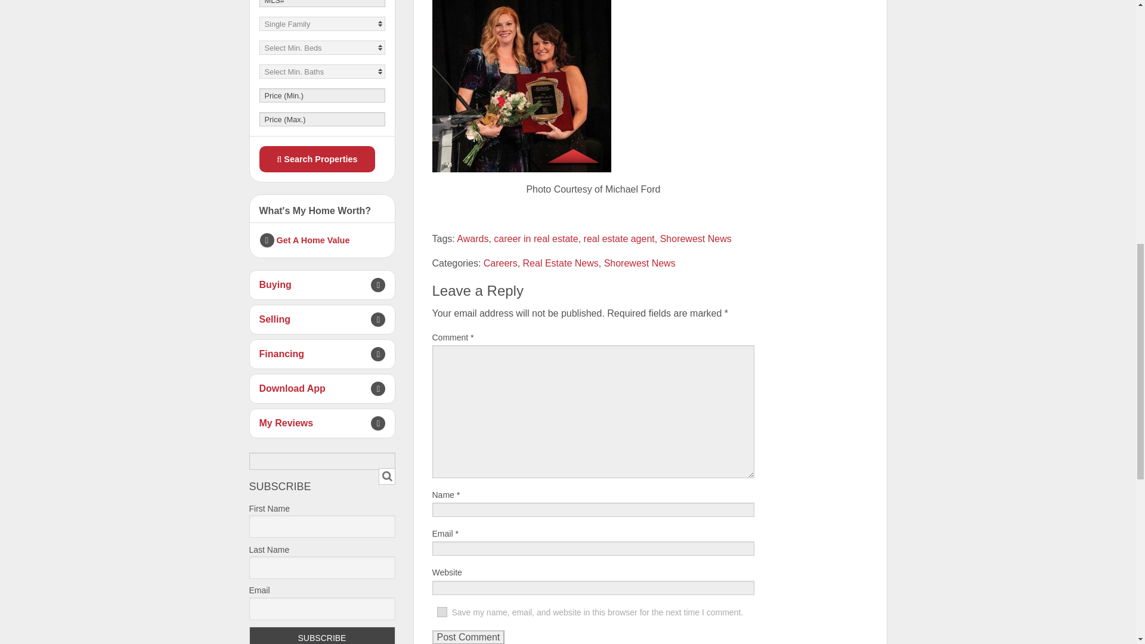 This screenshot has height=644, width=1145. Describe the element at coordinates (536, 239) in the screenshot. I see `career in real estate` at that location.